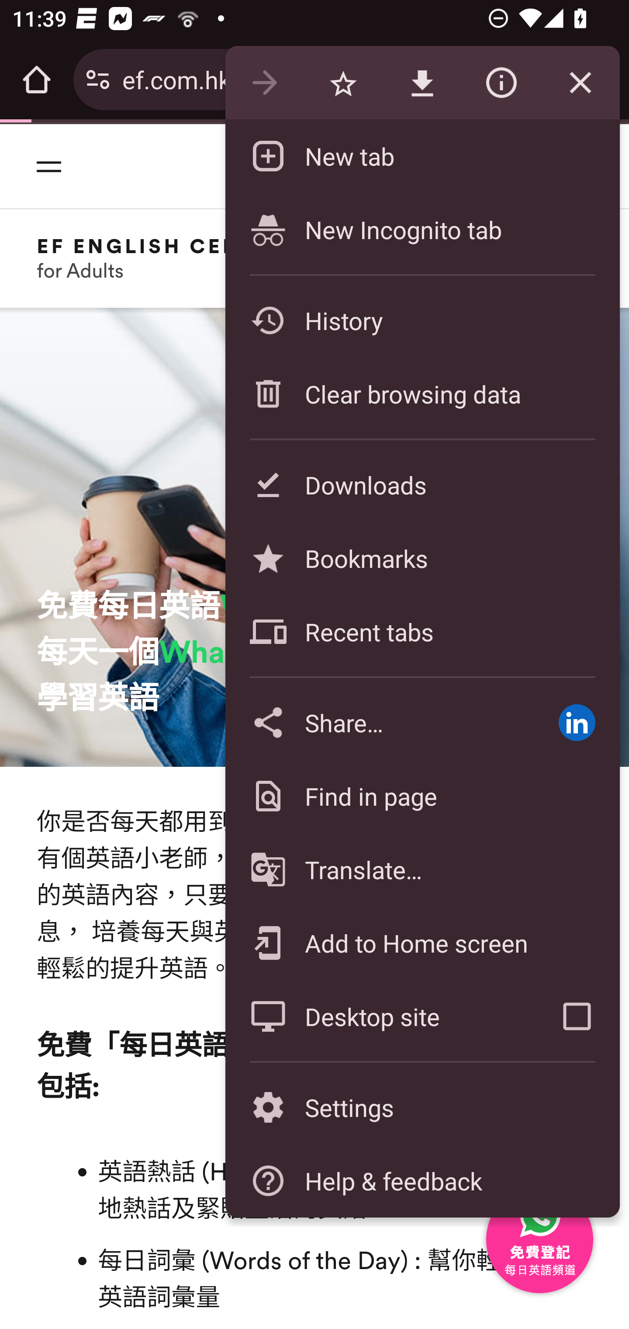  I want to click on History, so click(422, 320).